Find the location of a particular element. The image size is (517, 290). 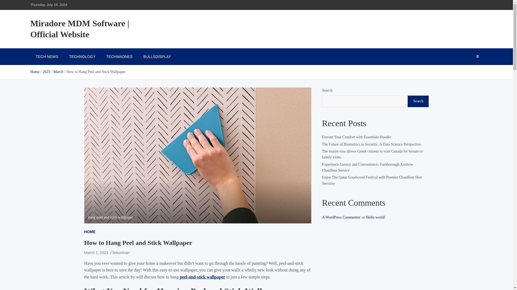

linkonman is located at coordinates (121, 253).